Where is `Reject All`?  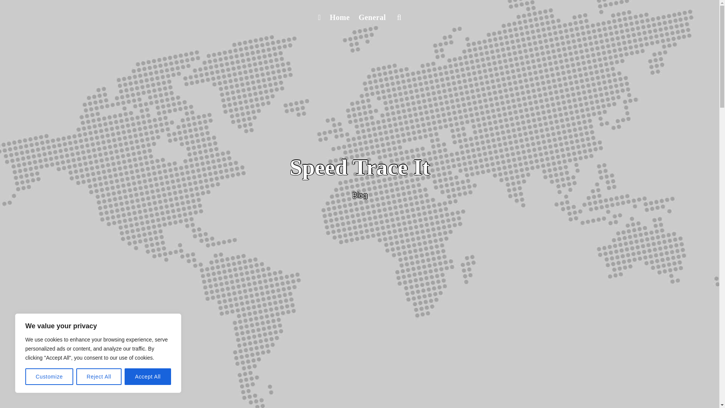
Reject All is located at coordinates (99, 377).